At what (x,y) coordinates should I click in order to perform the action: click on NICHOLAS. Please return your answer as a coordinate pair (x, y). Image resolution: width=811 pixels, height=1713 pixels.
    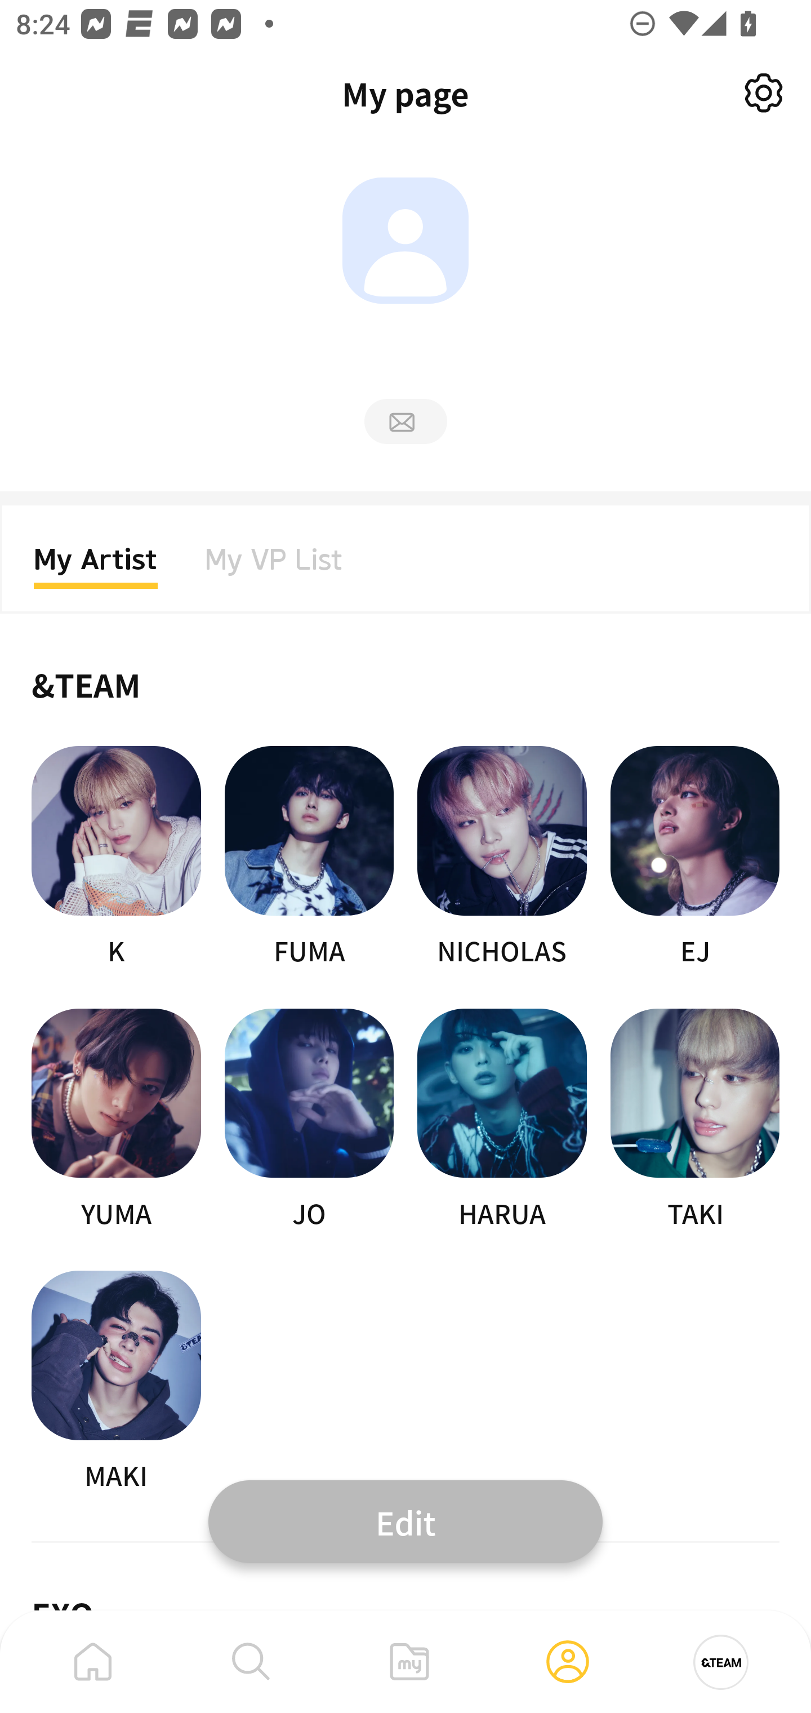
    Looking at the image, I should click on (502, 858).